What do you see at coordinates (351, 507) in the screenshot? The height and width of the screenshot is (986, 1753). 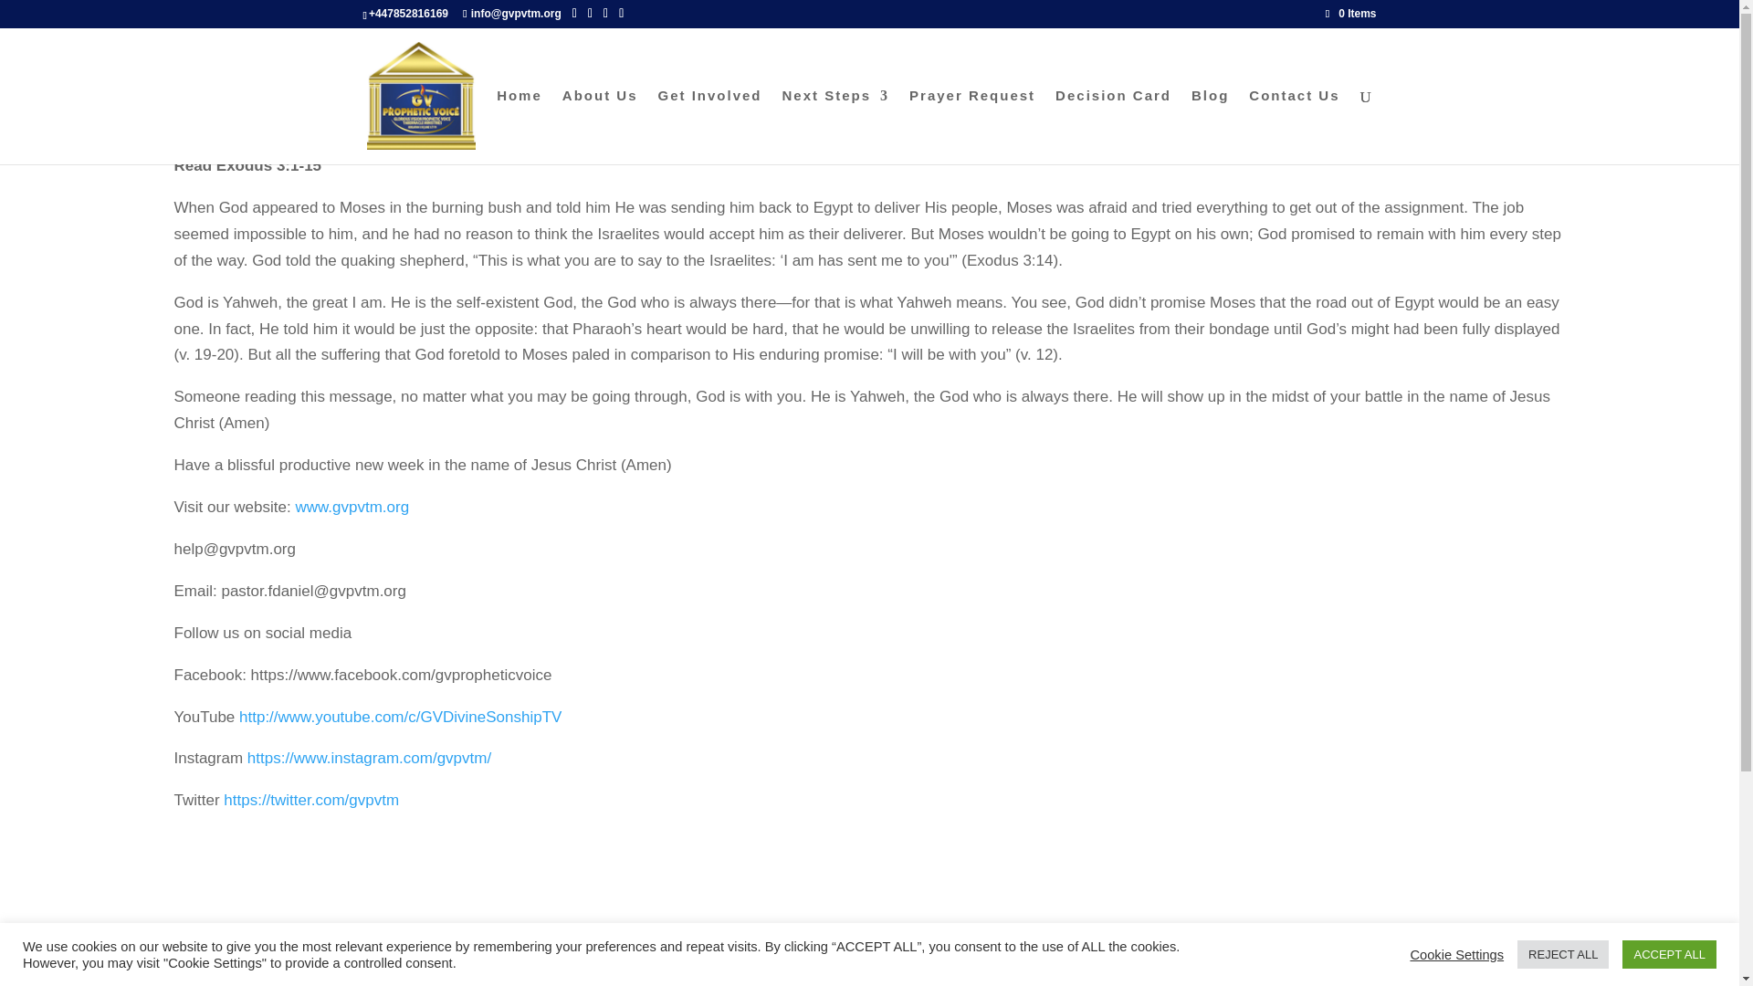 I see `www.gvpvtm.org` at bounding box center [351, 507].